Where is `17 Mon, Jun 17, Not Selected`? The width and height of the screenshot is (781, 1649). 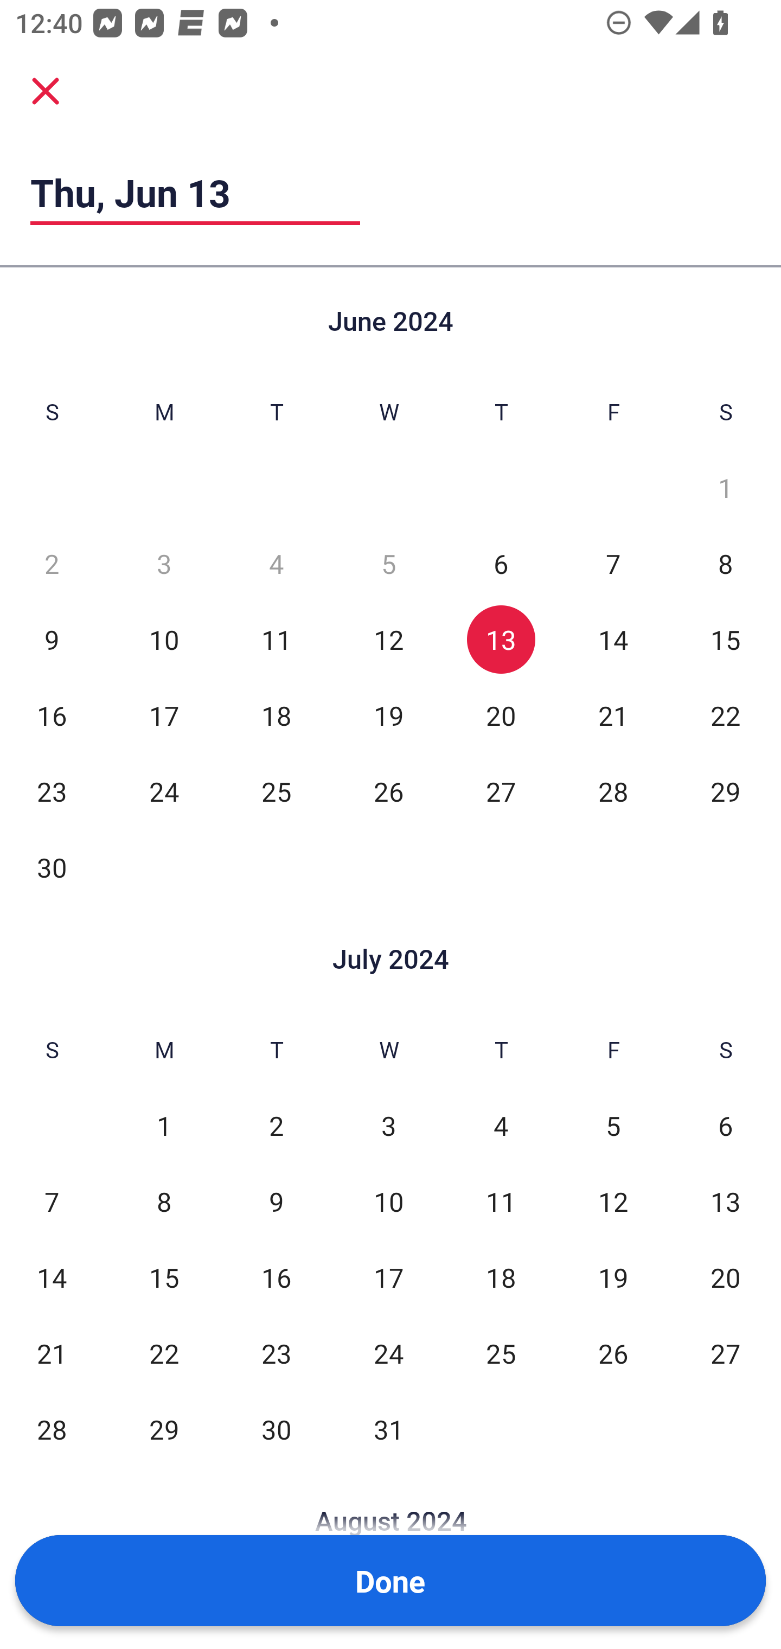
17 Mon, Jun 17, Not Selected is located at coordinates (164, 715).